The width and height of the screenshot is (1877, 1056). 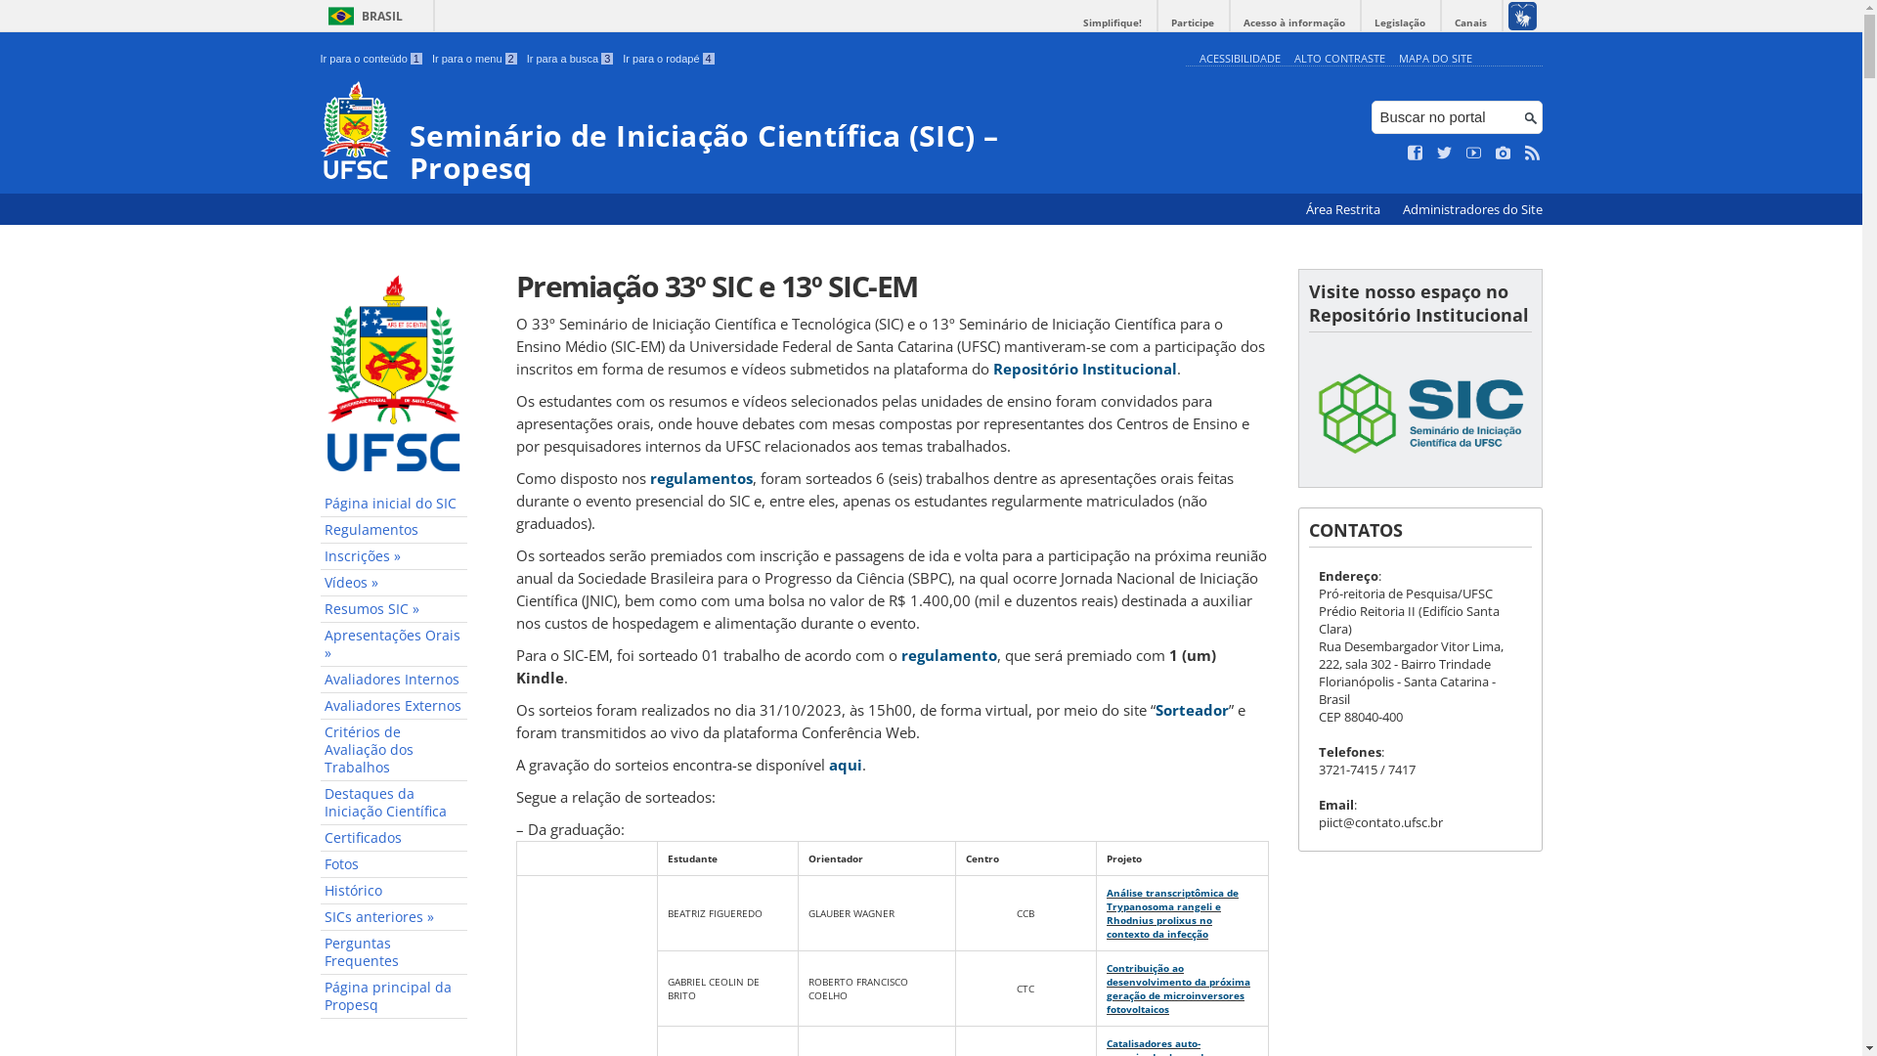 I want to click on ACESSIBILIDADE, so click(x=1240, y=59).